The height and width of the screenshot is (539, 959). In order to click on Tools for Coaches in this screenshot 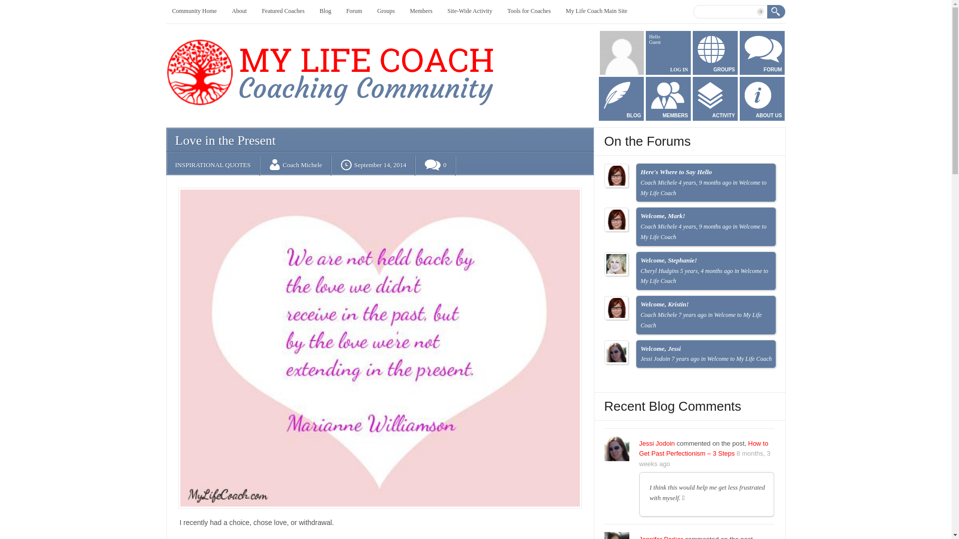, I will do `click(528, 11)`.